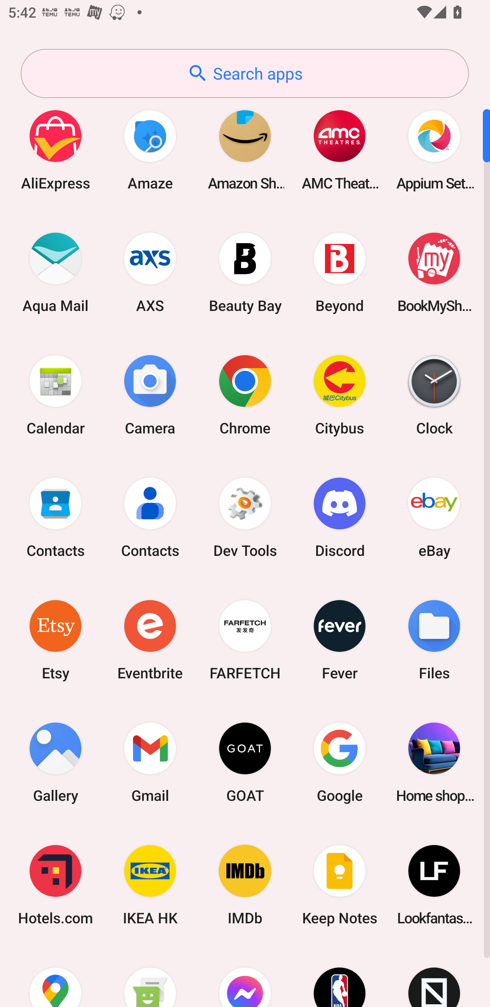 The height and width of the screenshot is (1007, 490). Describe the element at coordinates (434, 640) in the screenshot. I see `Files` at that location.